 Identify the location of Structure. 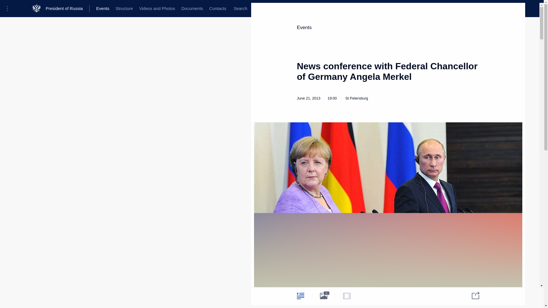
(124, 9).